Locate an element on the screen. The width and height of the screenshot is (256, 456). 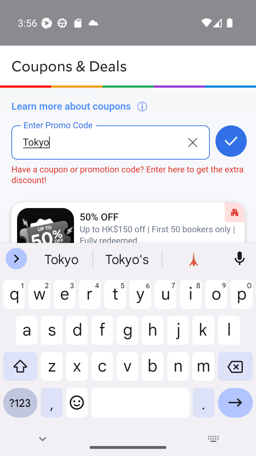
Learn more about coupons is located at coordinates (80, 106).